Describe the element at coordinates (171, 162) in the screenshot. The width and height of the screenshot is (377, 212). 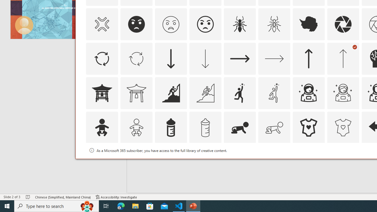
I see `AutomationID: Icons_Badge2_M` at that location.